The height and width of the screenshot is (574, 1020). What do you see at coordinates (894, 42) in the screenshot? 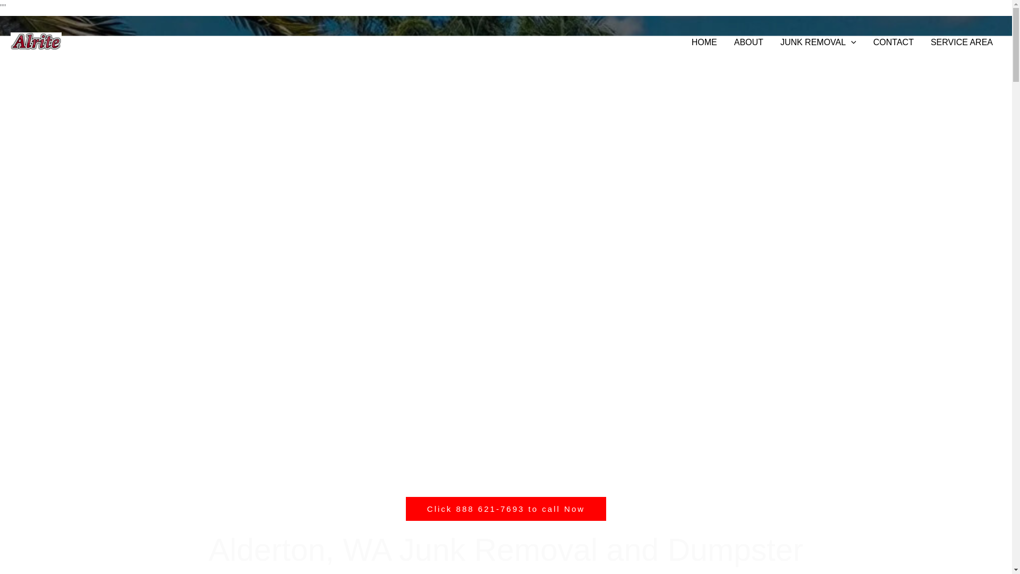
I see `CONTACT` at bounding box center [894, 42].